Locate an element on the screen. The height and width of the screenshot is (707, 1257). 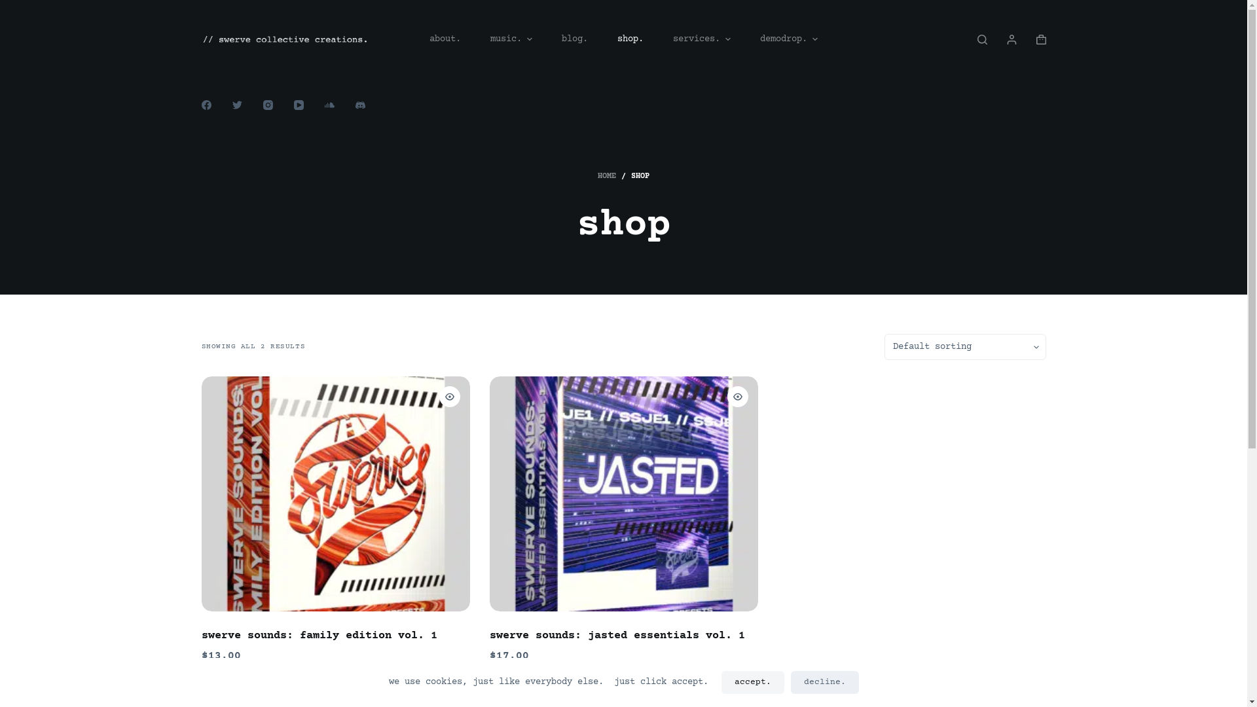
HOME is located at coordinates (607, 177).